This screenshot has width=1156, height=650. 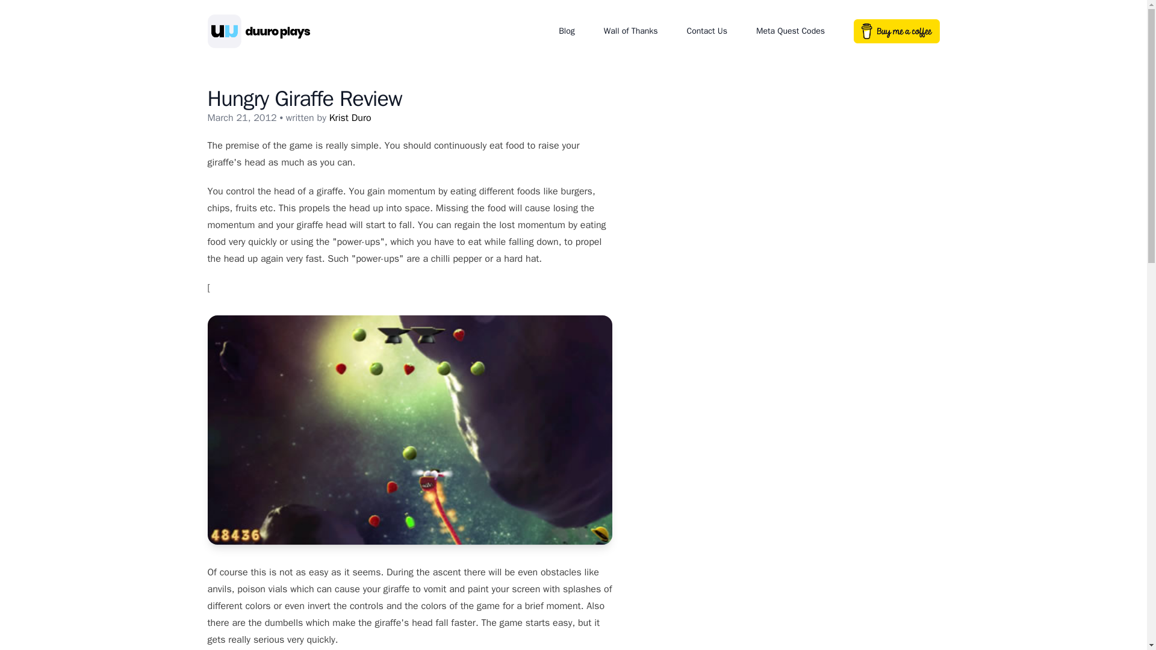 I want to click on Meta Quest Codes, so click(x=790, y=31).